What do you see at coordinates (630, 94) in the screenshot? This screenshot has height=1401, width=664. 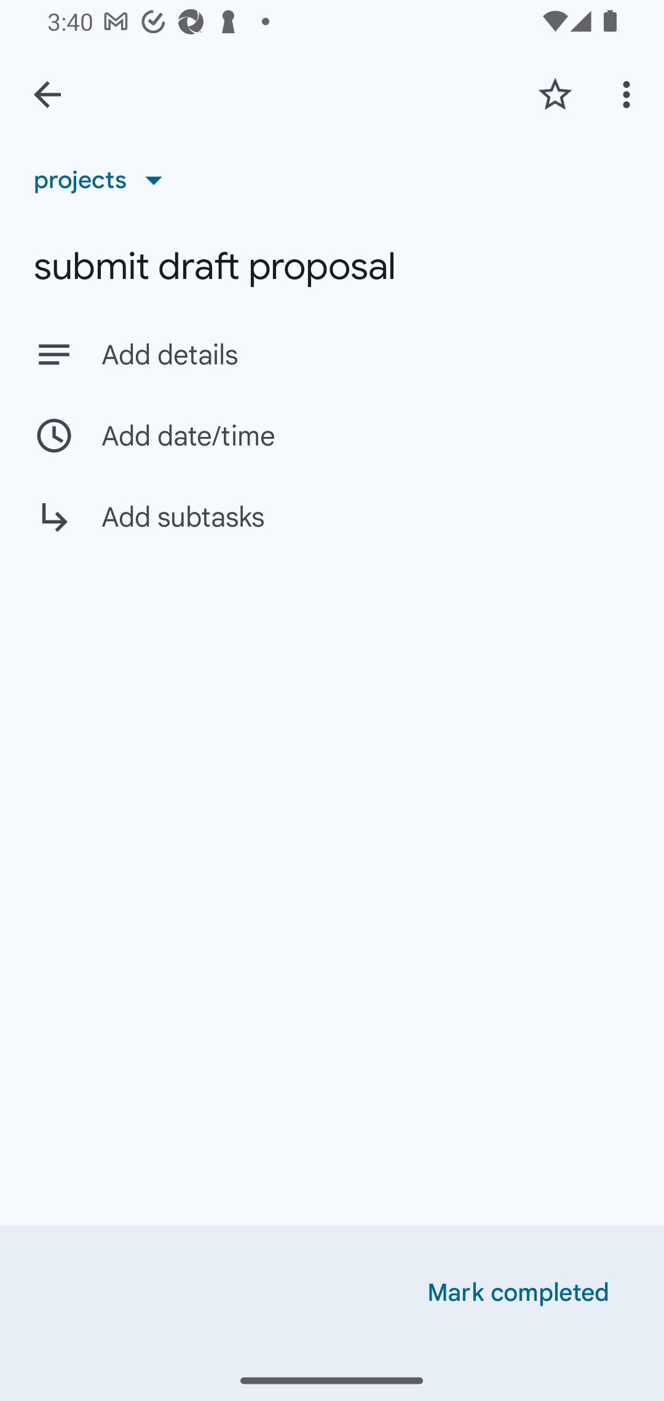 I see `More options` at bounding box center [630, 94].